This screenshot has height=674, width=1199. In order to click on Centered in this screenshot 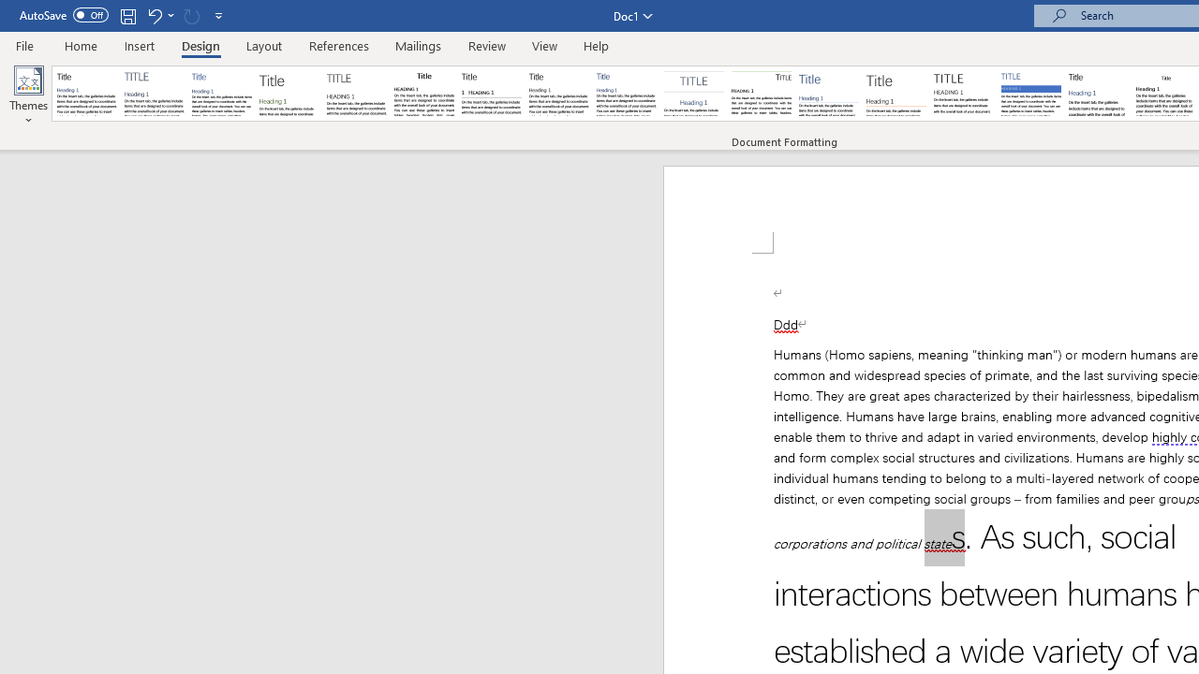, I will do `click(693, 94)`.